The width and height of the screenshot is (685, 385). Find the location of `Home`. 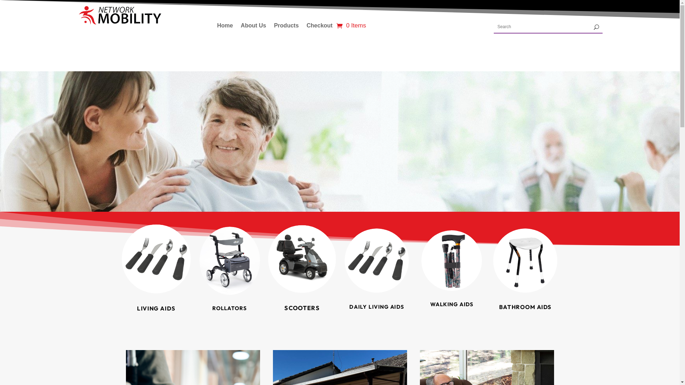

Home is located at coordinates (225, 27).